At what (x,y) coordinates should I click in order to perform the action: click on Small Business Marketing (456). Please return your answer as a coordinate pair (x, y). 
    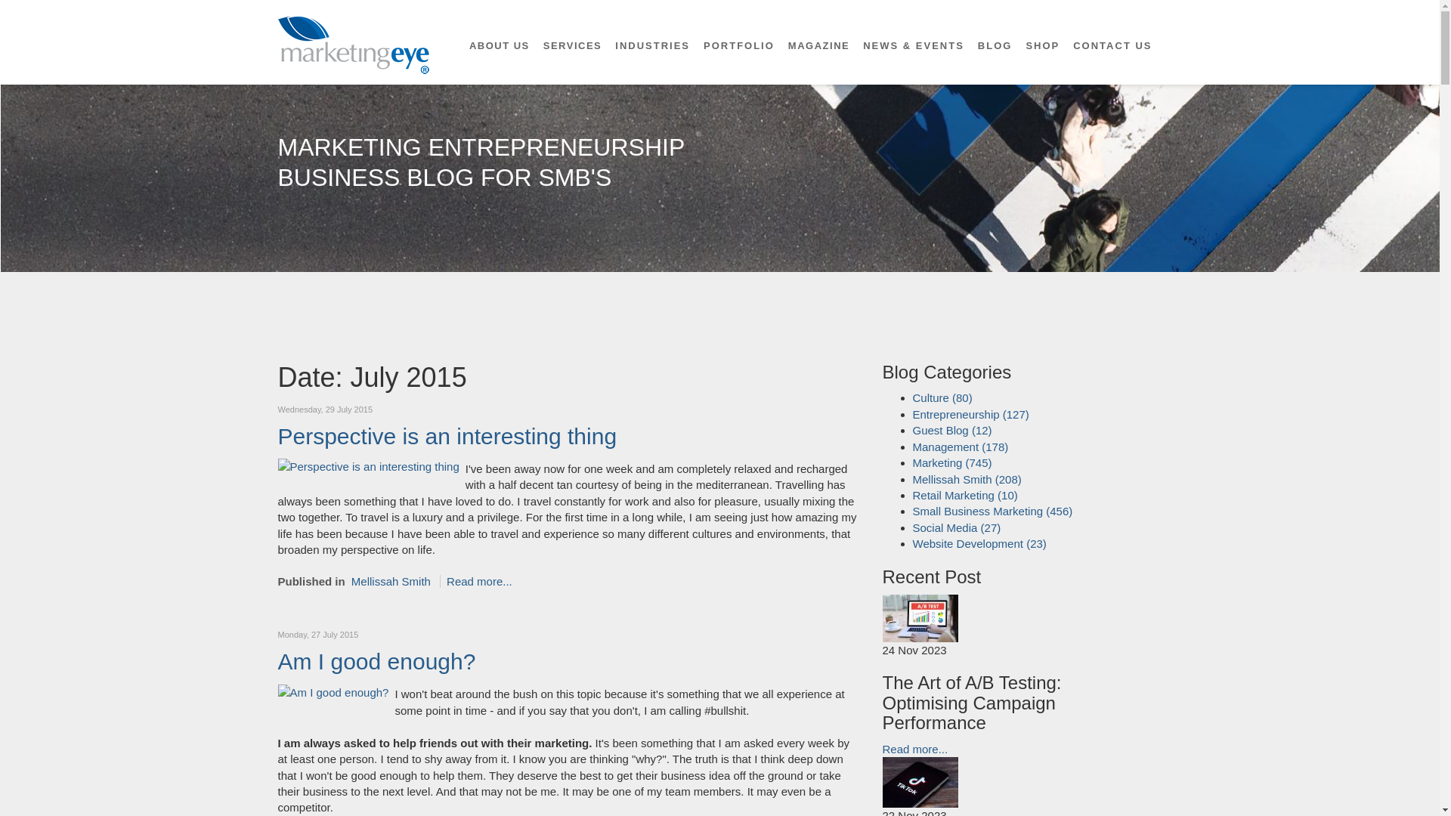
    Looking at the image, I should click on (993, 511).